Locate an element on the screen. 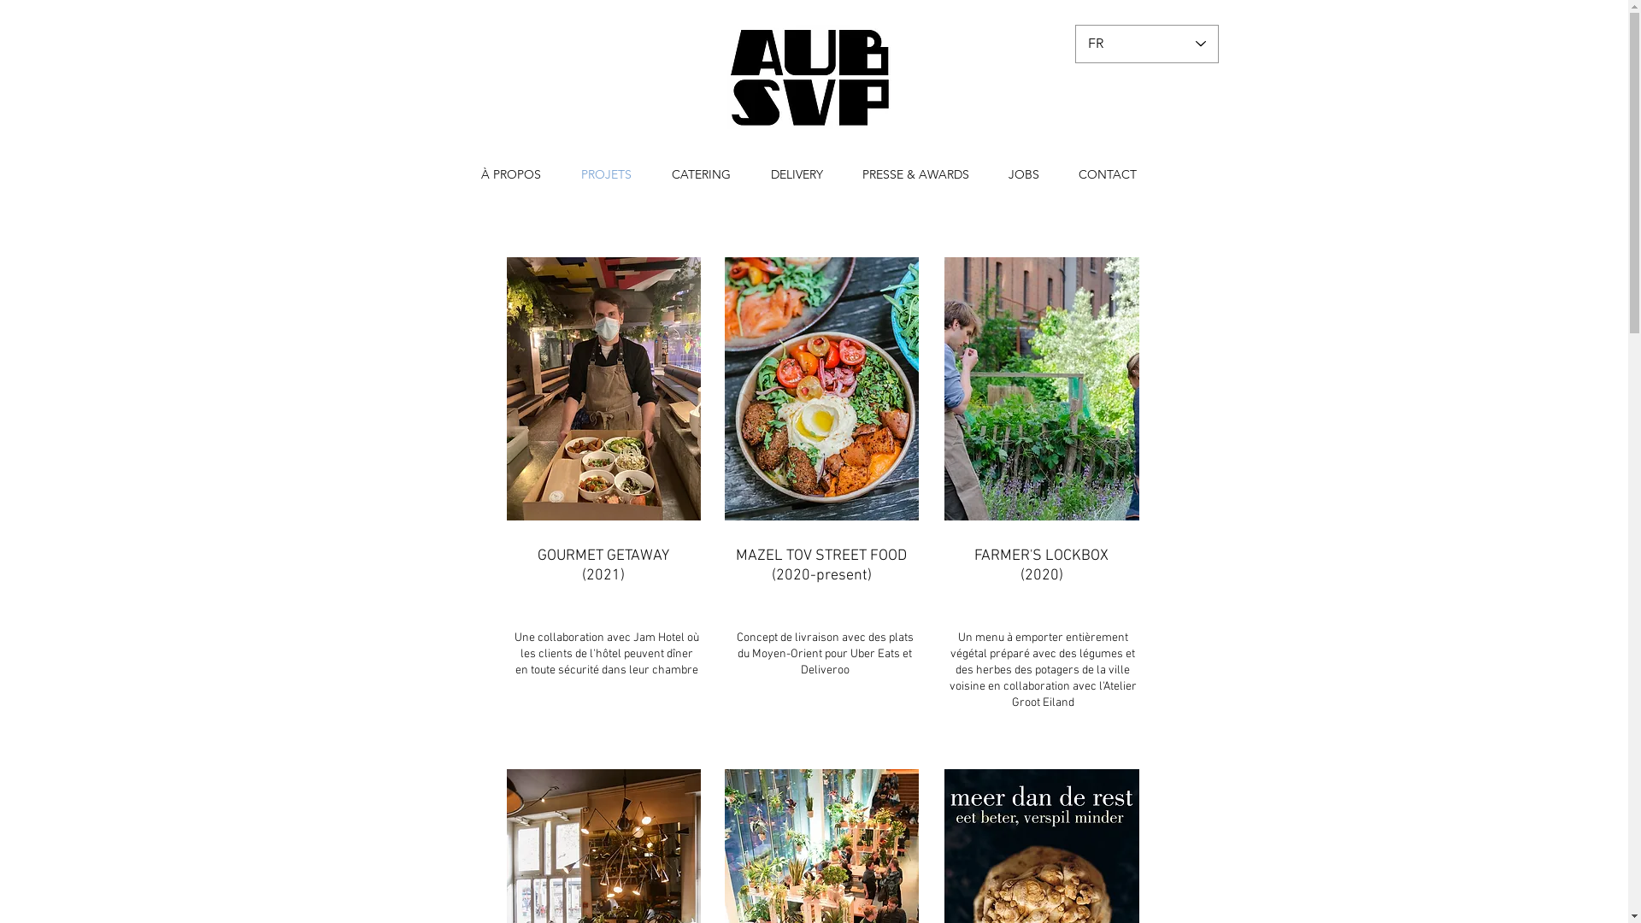  CATERING is located at coordinates (701, 174).